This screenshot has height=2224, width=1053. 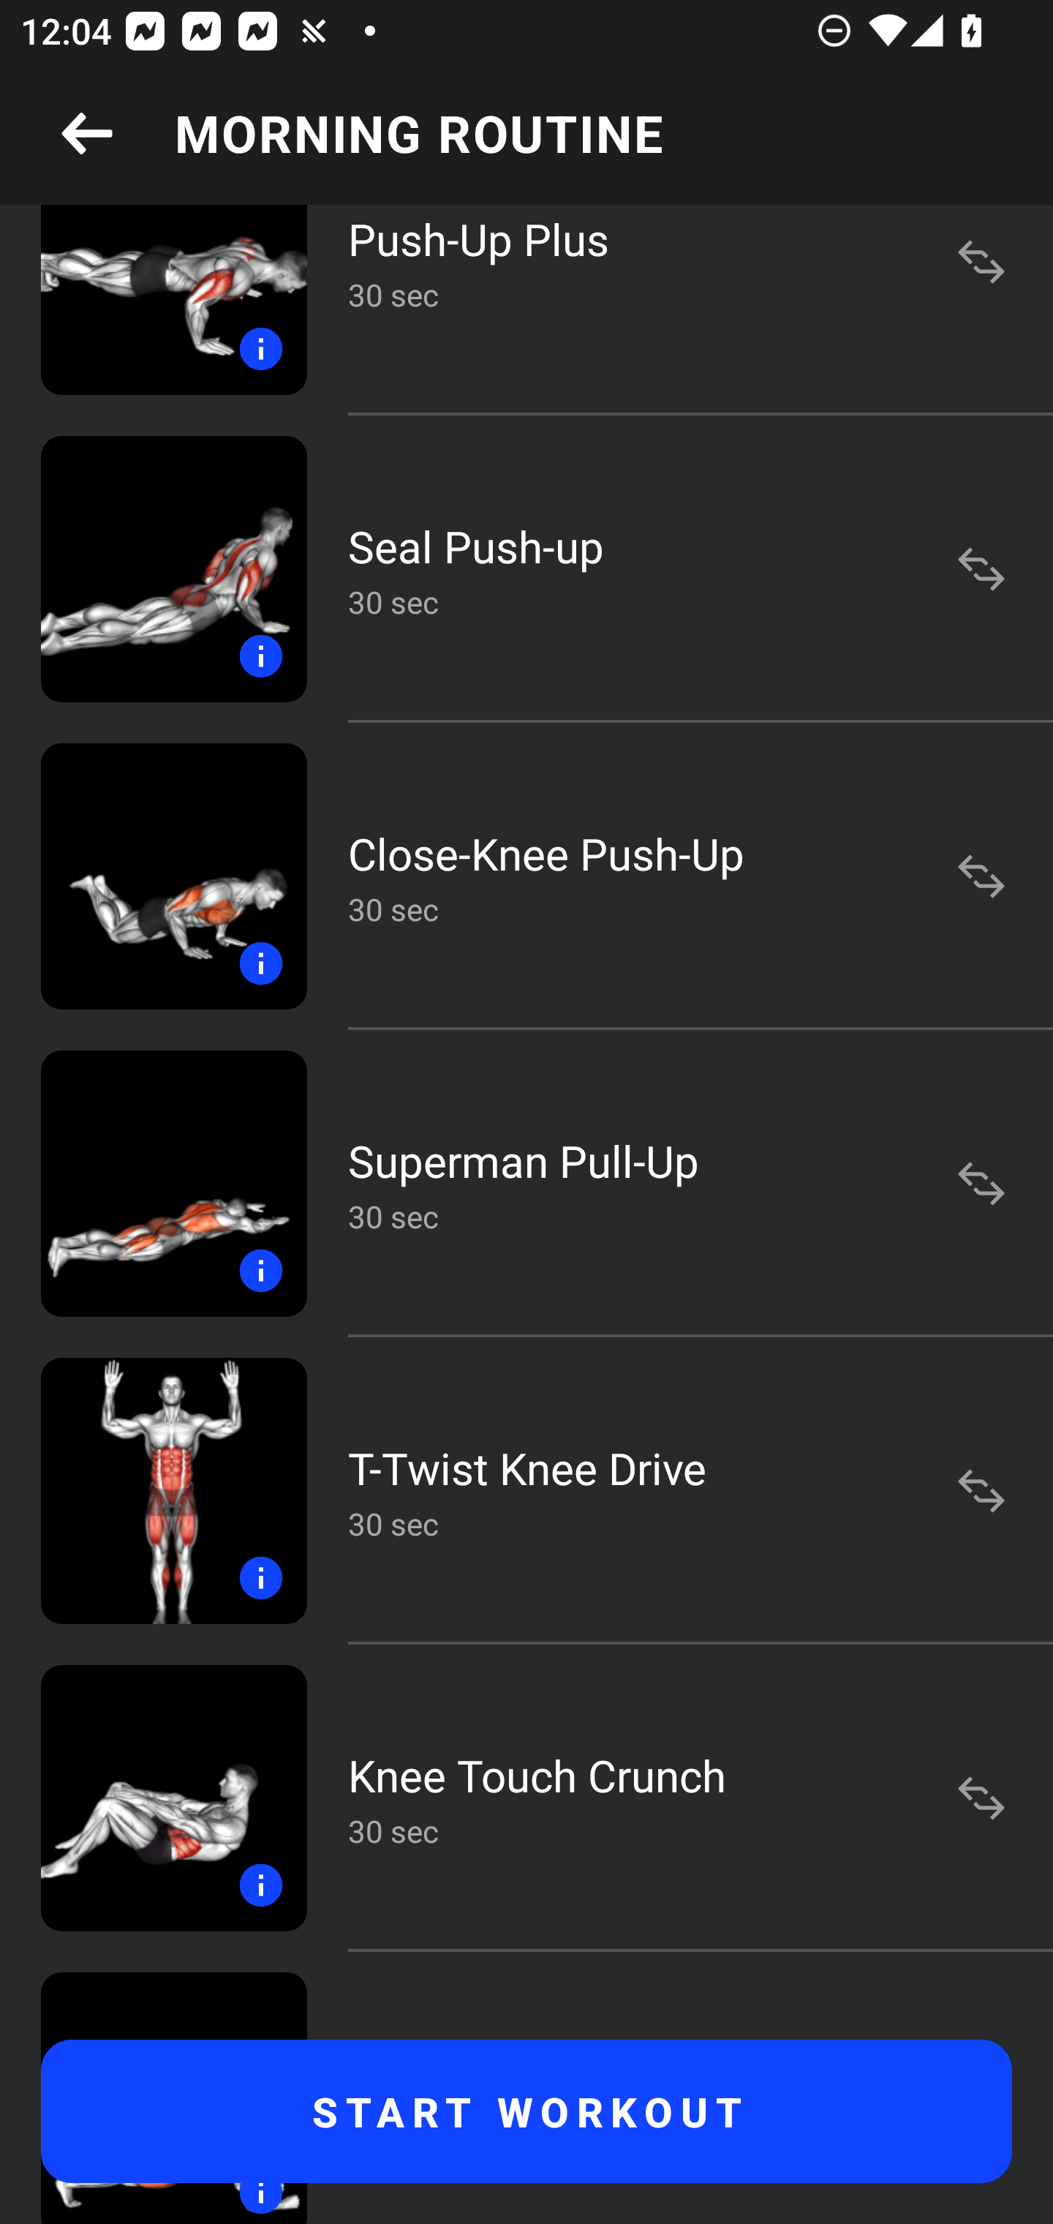 I want to click on Superman Pull-Up 30 sec, so click(x=526, y=1183).